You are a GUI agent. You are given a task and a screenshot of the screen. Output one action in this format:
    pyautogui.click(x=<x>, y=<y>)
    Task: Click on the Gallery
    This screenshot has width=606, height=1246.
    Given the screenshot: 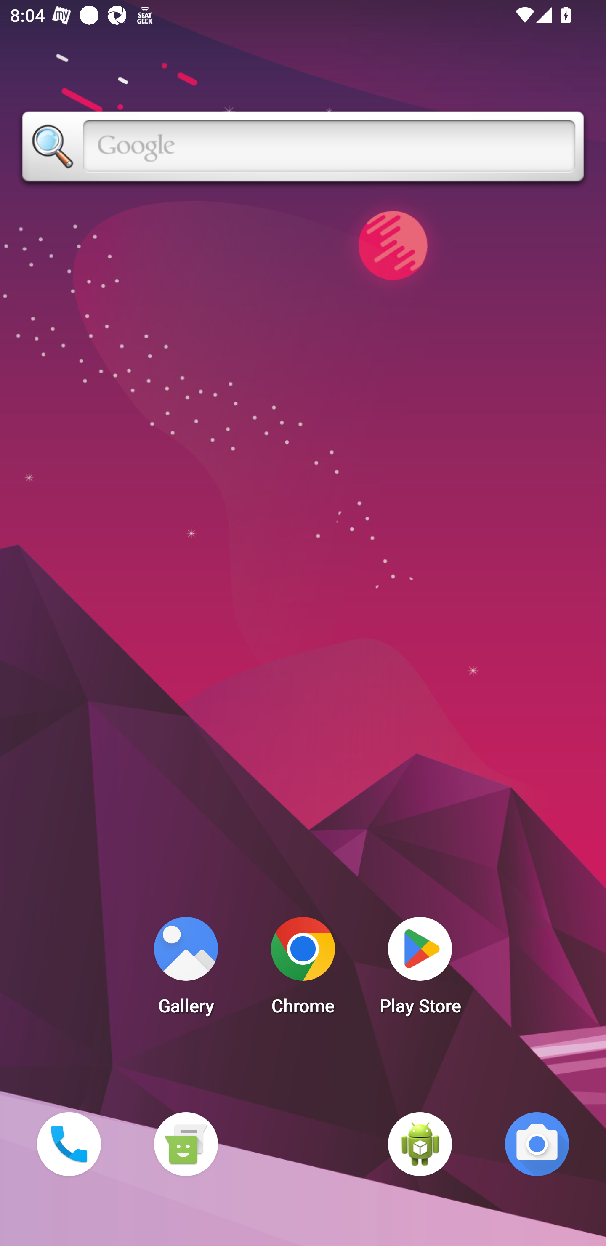 What is the action you would take?
    pyautogui.click(x=186, y=970)
    